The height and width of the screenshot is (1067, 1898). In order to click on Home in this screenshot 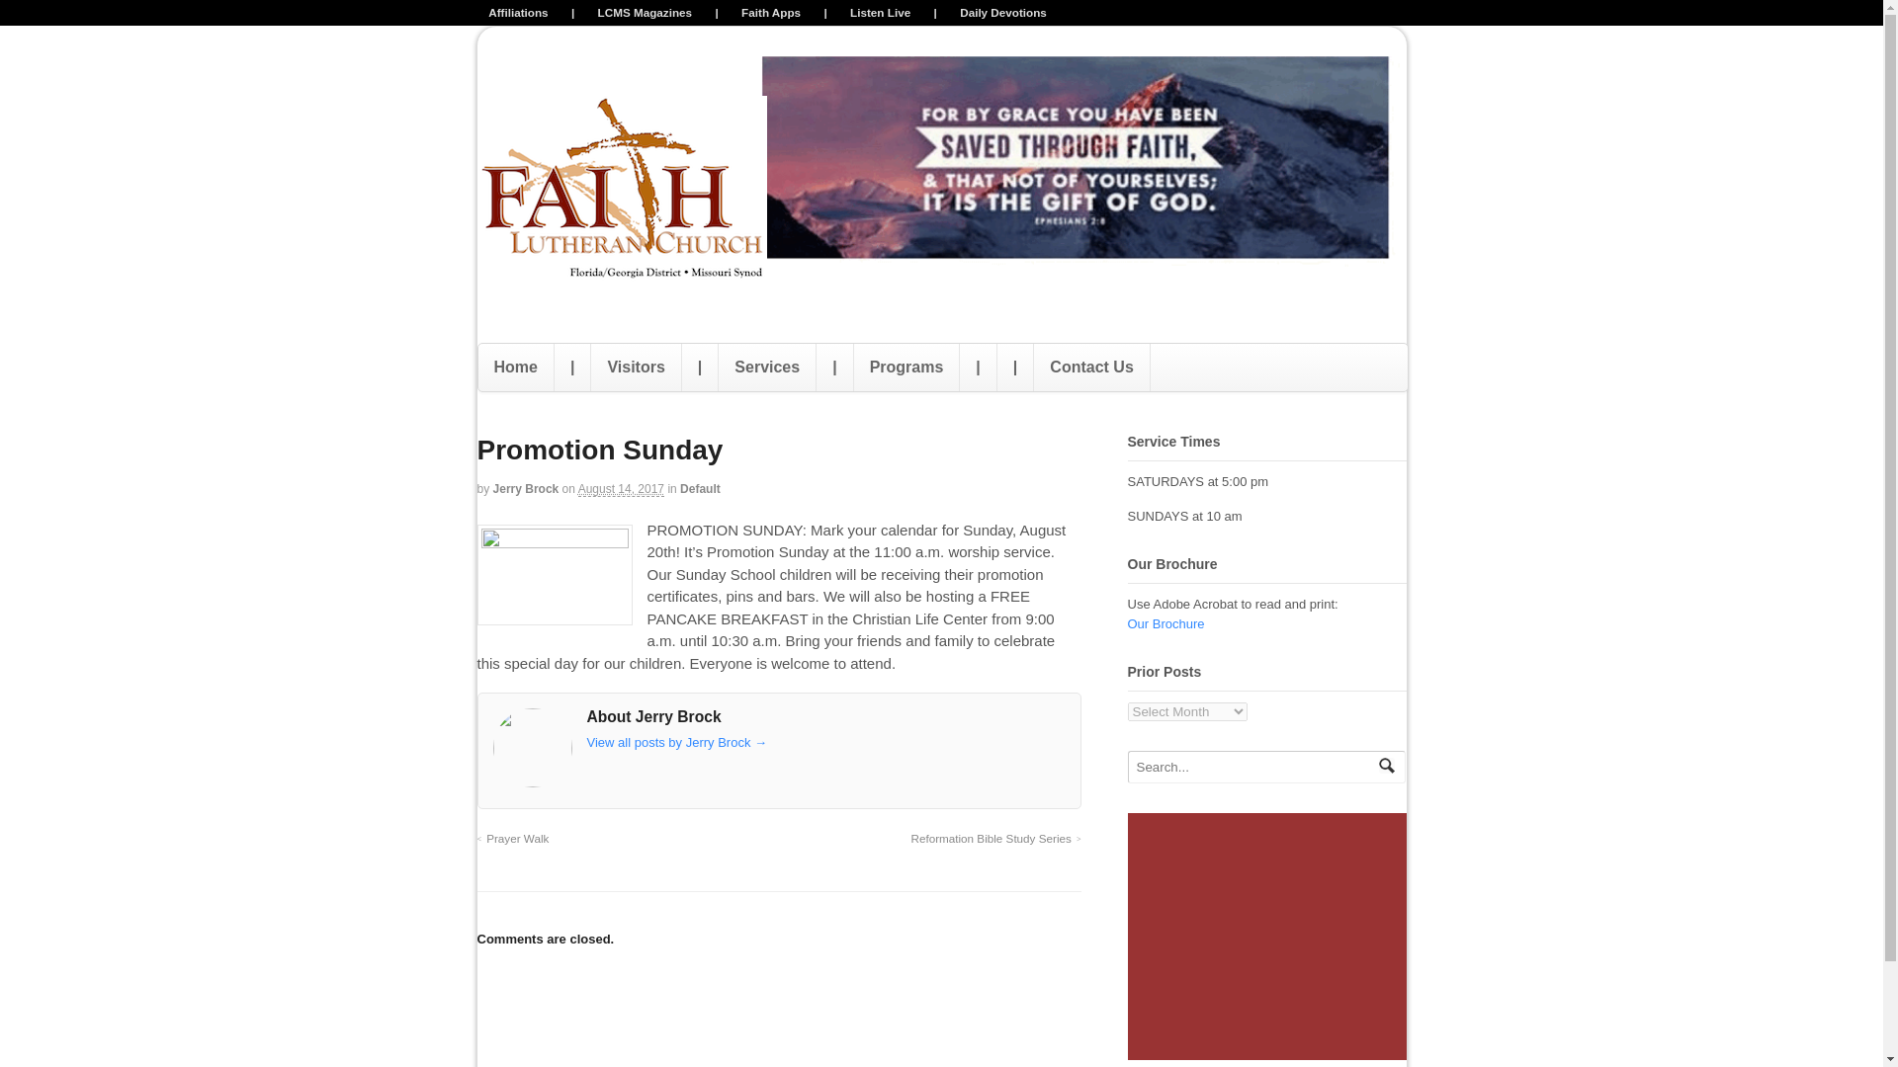, I will do `click(516, 368)`.